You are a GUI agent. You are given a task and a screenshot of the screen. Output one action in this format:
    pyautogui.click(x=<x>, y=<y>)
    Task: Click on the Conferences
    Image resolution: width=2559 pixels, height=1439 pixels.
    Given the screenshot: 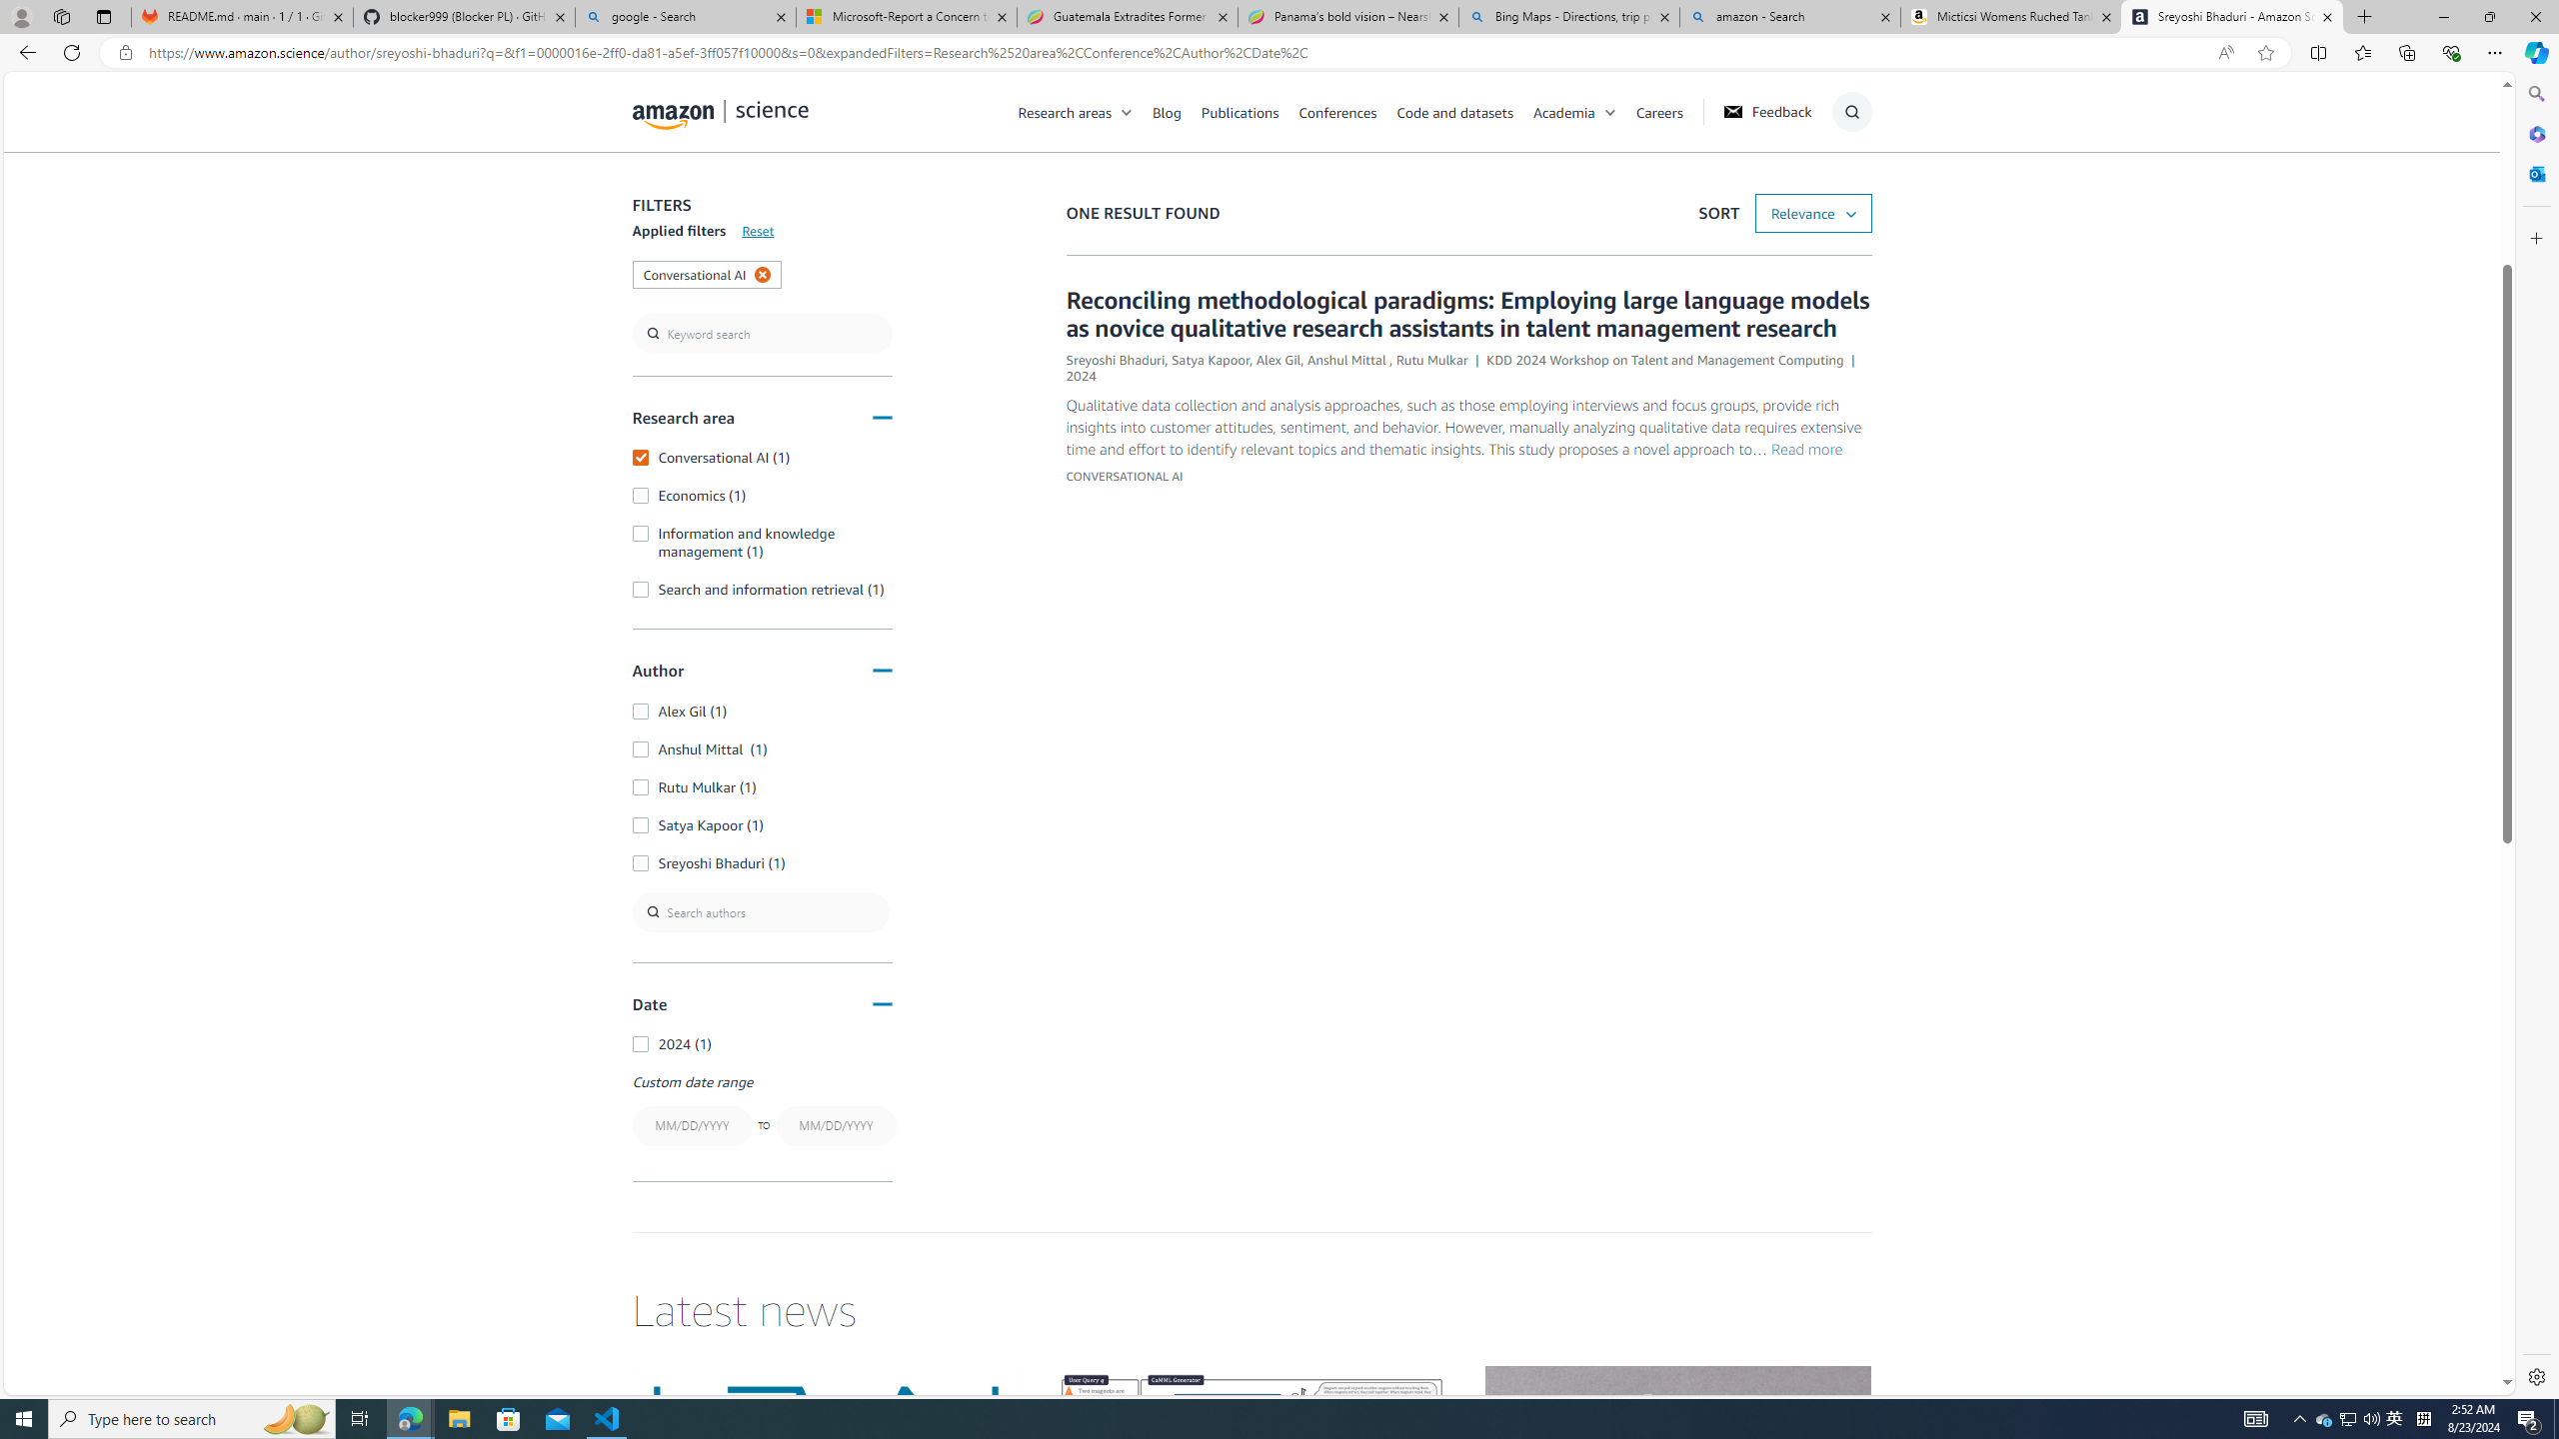 What is the action you would take?
    pyautogui.click(x=1336, y=111)
    